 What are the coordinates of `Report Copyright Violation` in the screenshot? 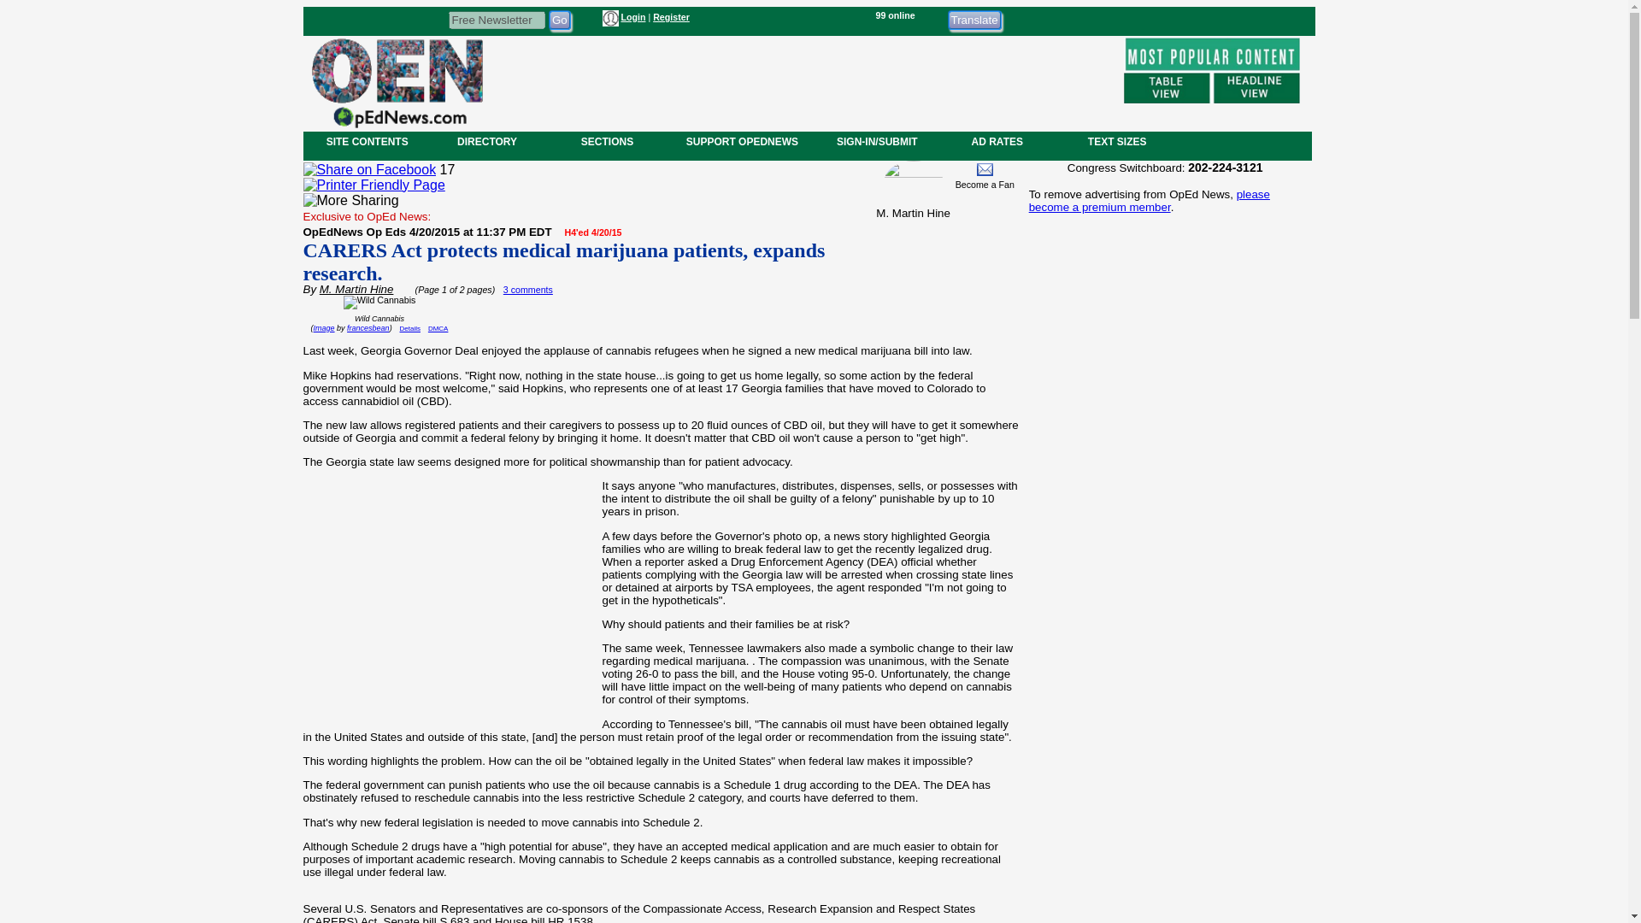 It's located at (438, 328).